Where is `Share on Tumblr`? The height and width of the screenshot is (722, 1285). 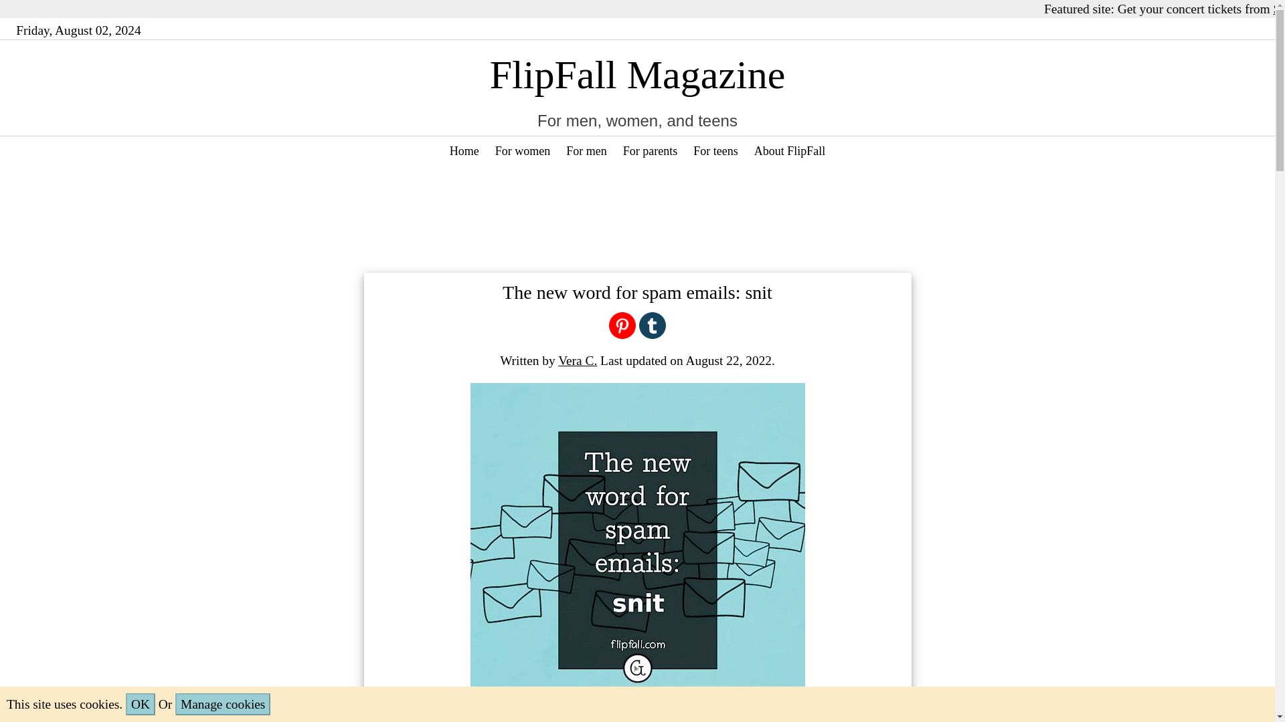
Share on Tumblr is located at coordinates (652, 324).